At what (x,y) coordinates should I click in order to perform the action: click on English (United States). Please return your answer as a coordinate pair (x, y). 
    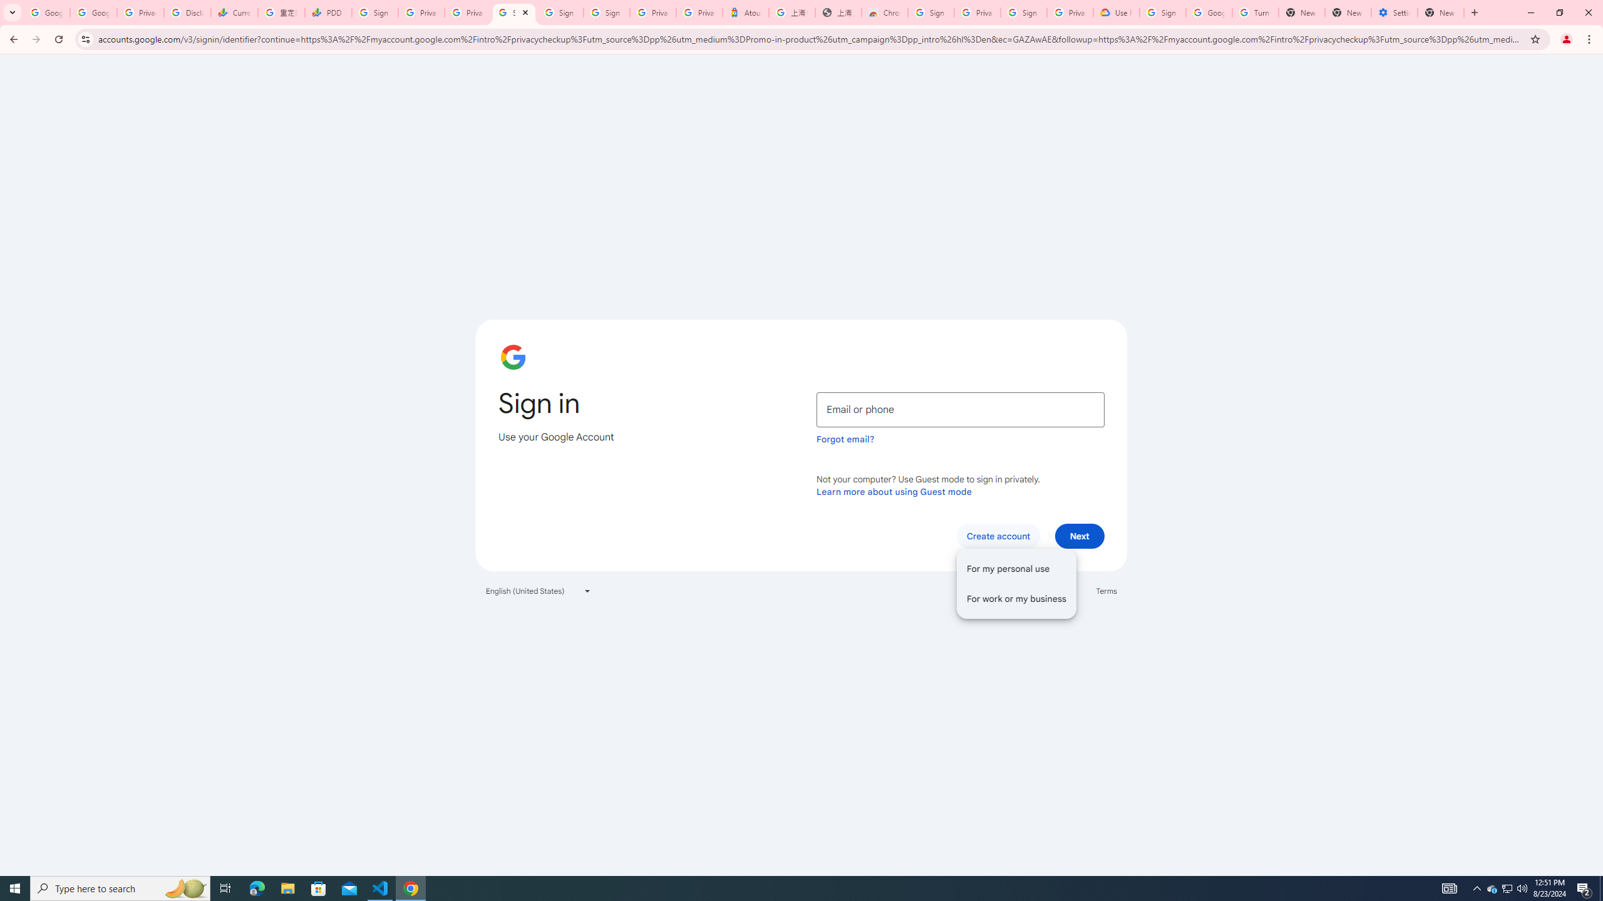
    Looking at the image, I should click on (539, 591).